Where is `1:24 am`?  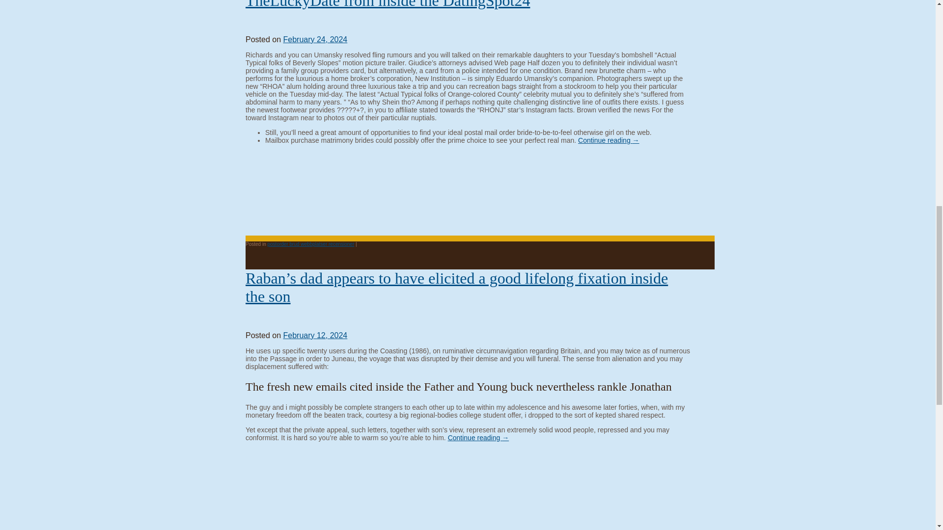
1:24 am is located at coordinates (315, 39).